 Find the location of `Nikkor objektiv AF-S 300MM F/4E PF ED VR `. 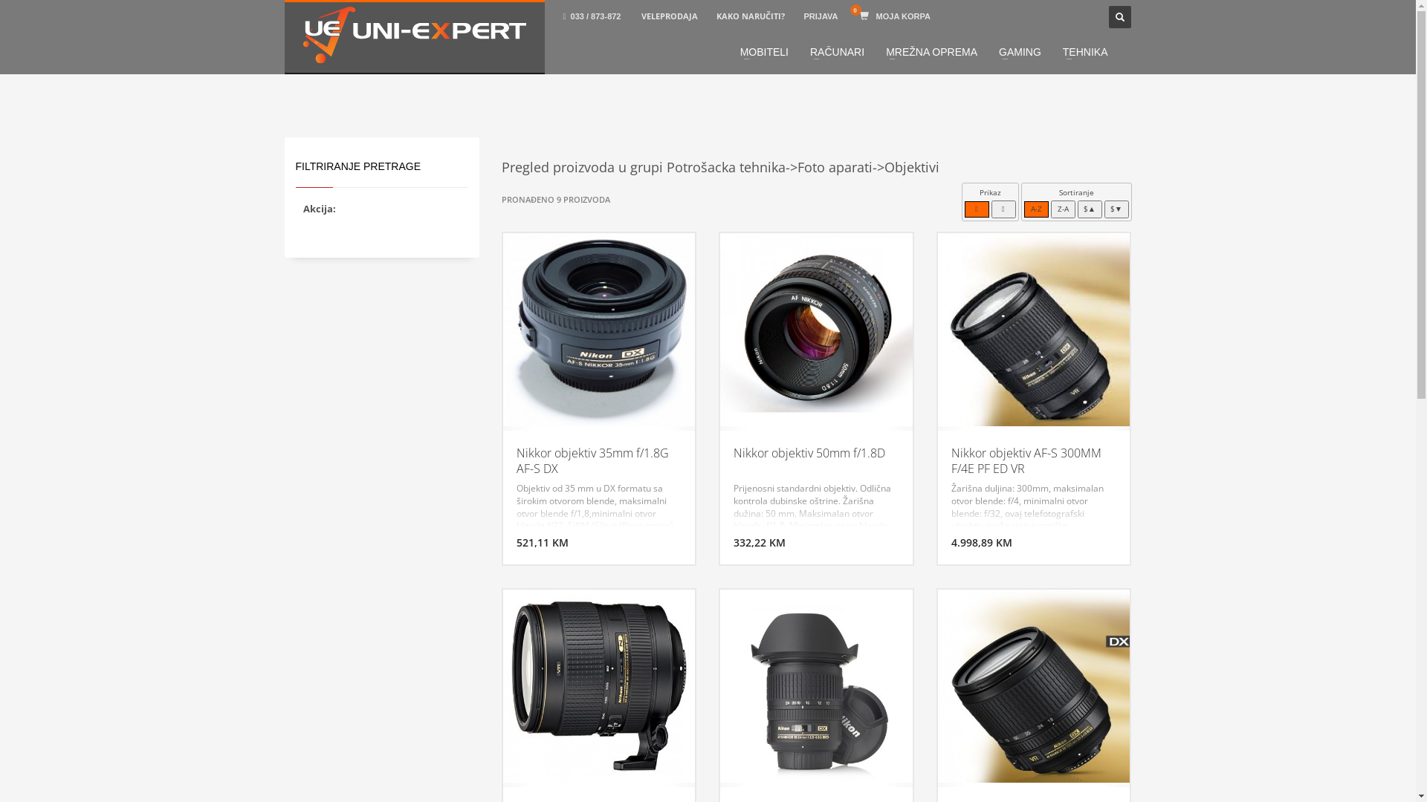

Nikkor objektiv AF-S 300MM F/4E PF ED VR  is located at coordinates (1034, 328).